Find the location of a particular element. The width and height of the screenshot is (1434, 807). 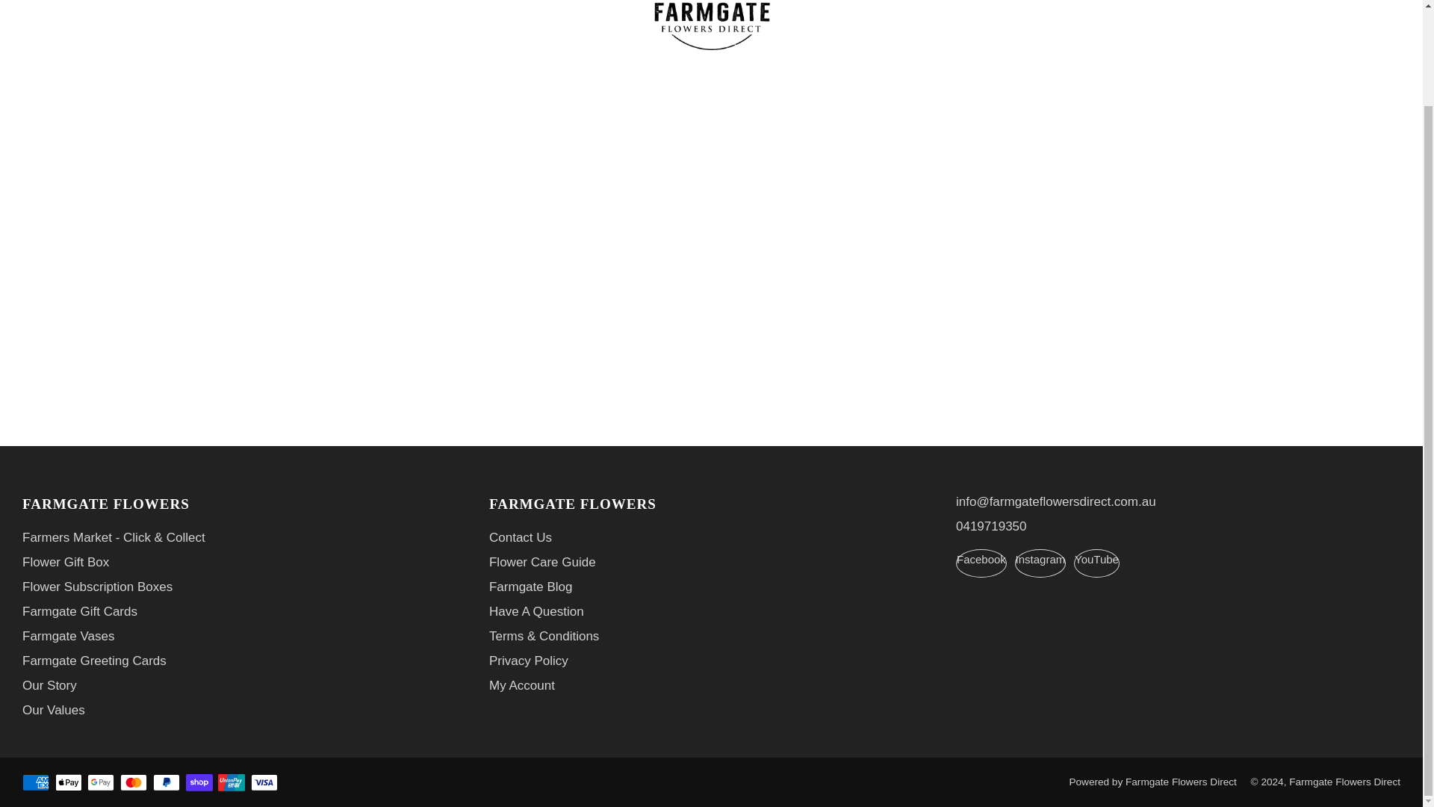

Mastercard is located at coordinates (134, 783).